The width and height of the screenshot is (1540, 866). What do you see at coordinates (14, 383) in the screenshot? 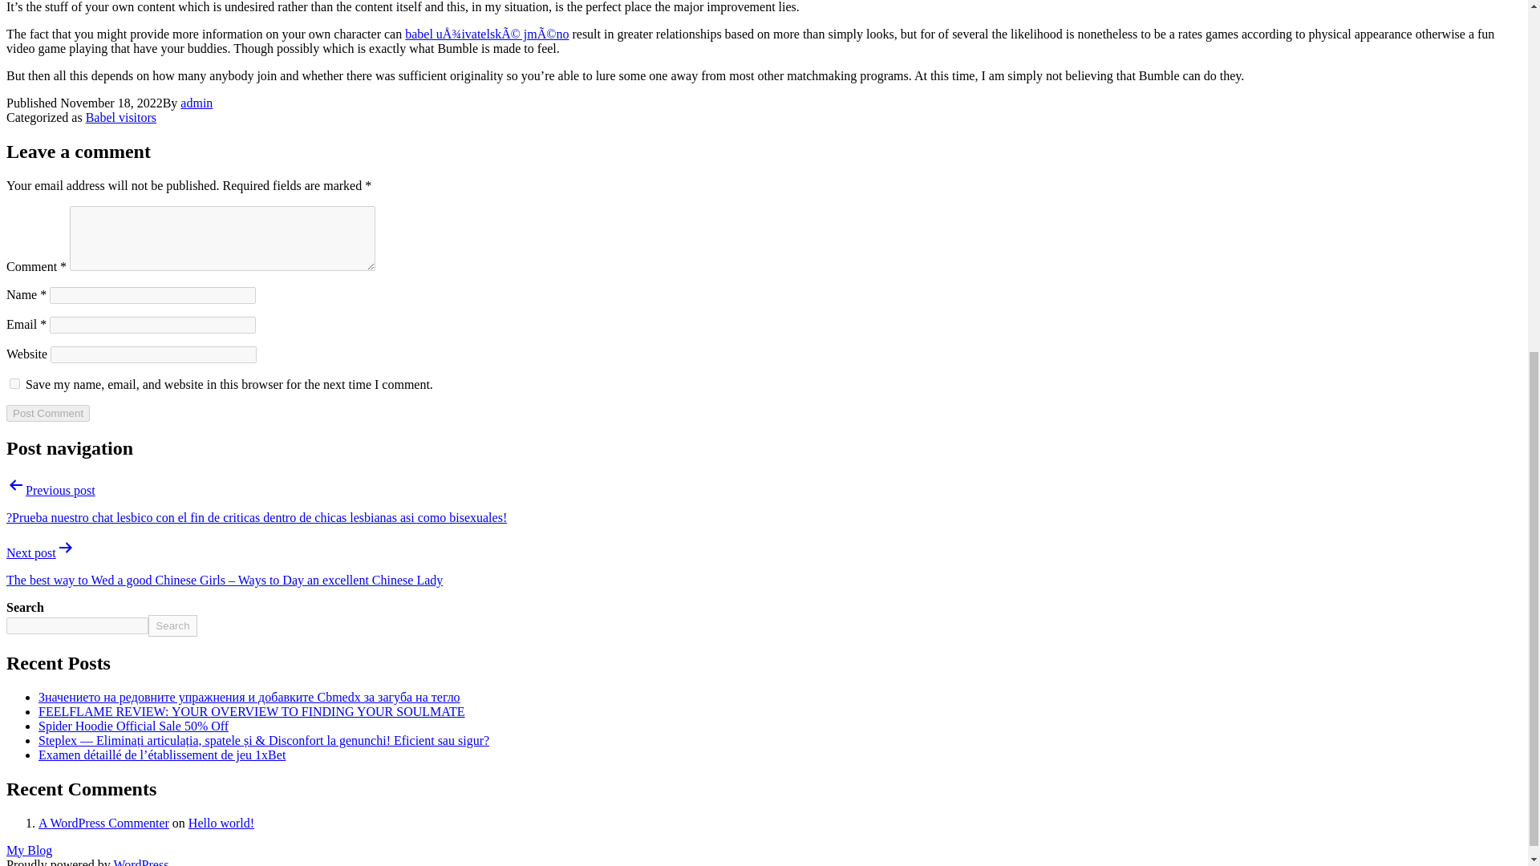
I see `yes` at bounding box center [14, 383].